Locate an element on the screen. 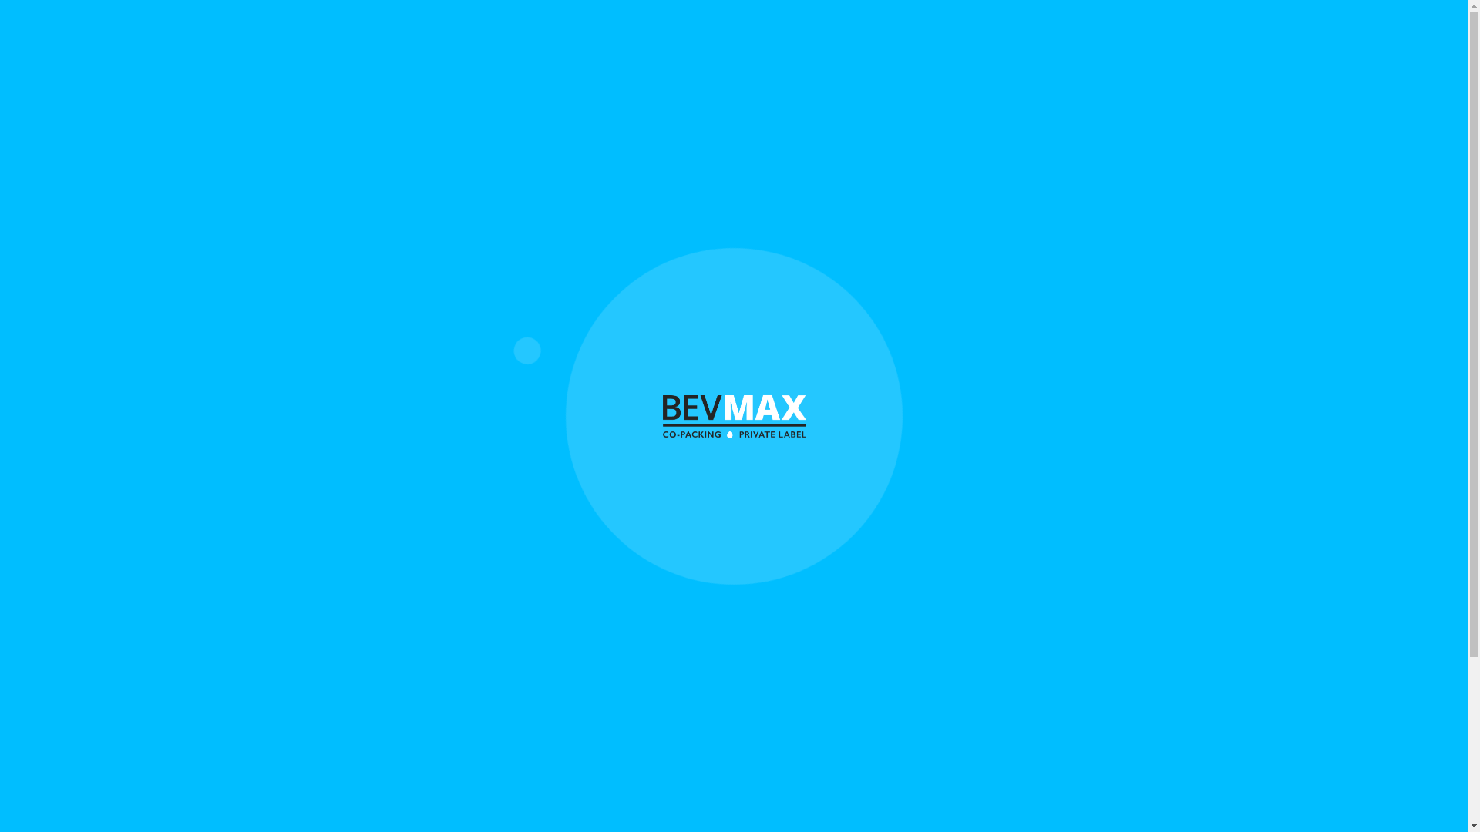 The width and height of the screenshot is (1480, 832). MARKETPLACE is located at coordinates (1034, 32).